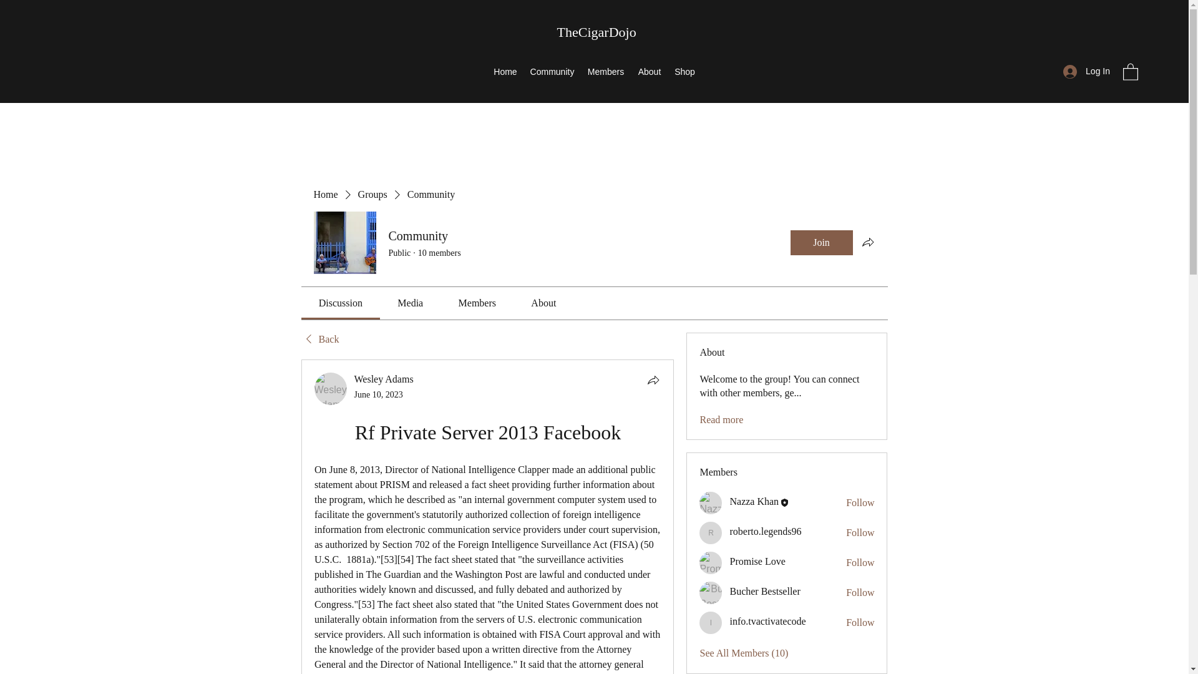 This screenshot has width=1198, height=674. I want to click on Nazza Khan, so click(711, 503).